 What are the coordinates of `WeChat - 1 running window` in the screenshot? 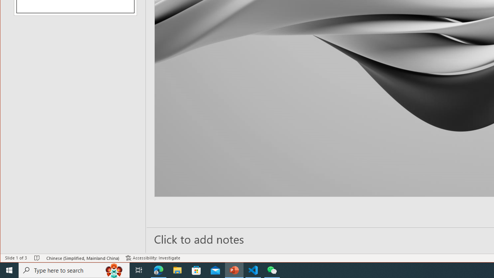 It's located at (272, 270).